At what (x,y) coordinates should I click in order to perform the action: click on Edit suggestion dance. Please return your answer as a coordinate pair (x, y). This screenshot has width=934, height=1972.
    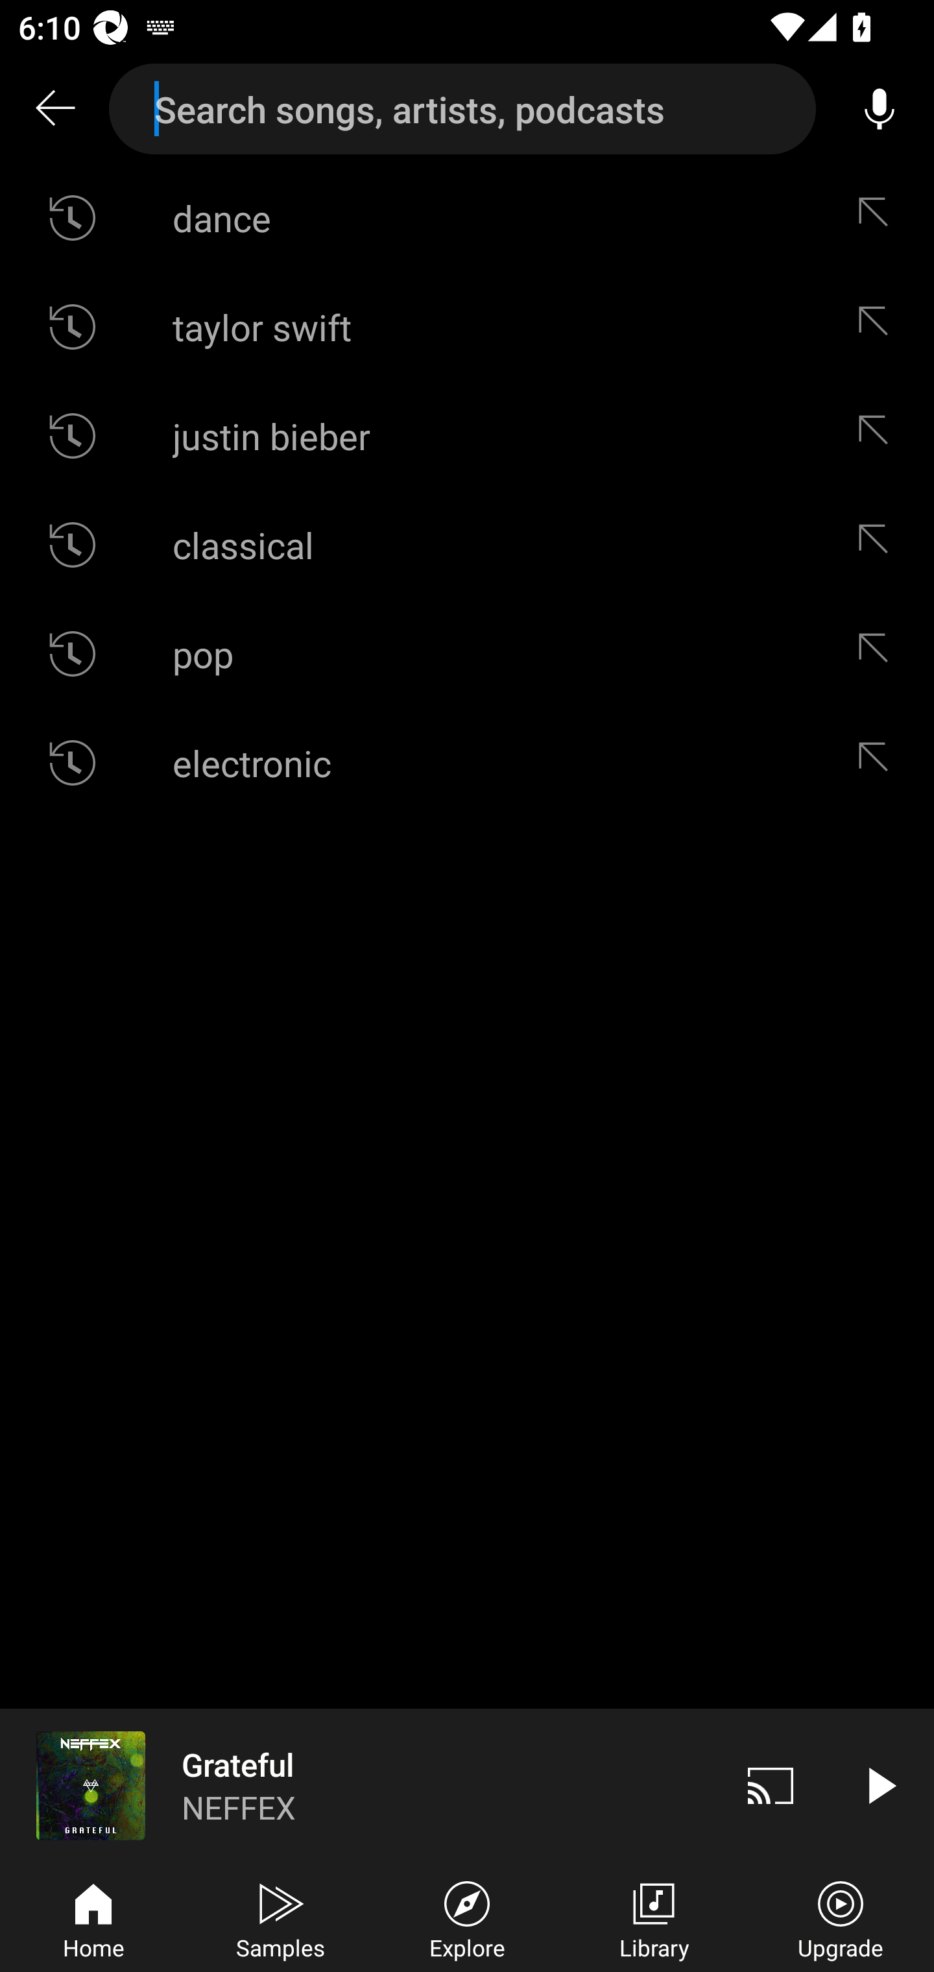
    Looking at the image, I should click on (879, 218).